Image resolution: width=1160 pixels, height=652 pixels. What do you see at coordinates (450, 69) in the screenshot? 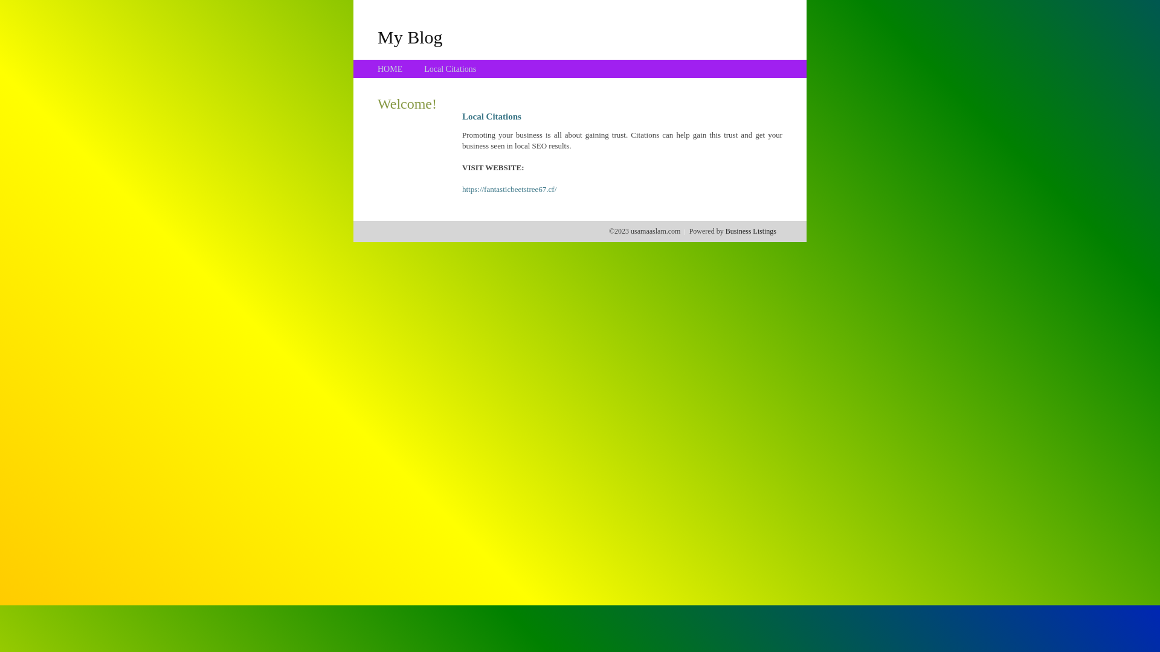
I see `Local Citations` at bounding box center [450, 69].